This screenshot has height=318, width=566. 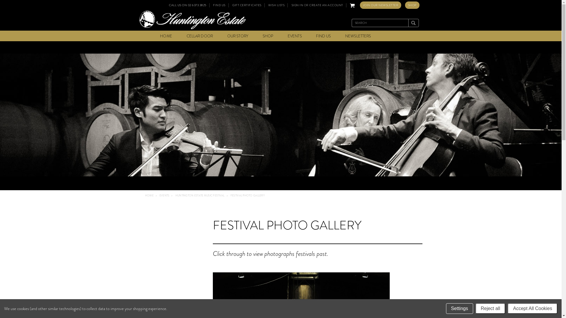 I want to click on WISH LISTS, so click(x=276, y=5).